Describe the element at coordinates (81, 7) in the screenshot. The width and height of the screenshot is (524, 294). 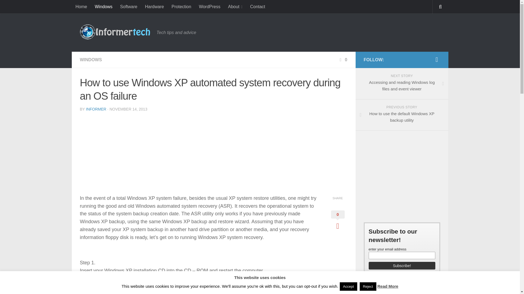
I see `Home` at that location.